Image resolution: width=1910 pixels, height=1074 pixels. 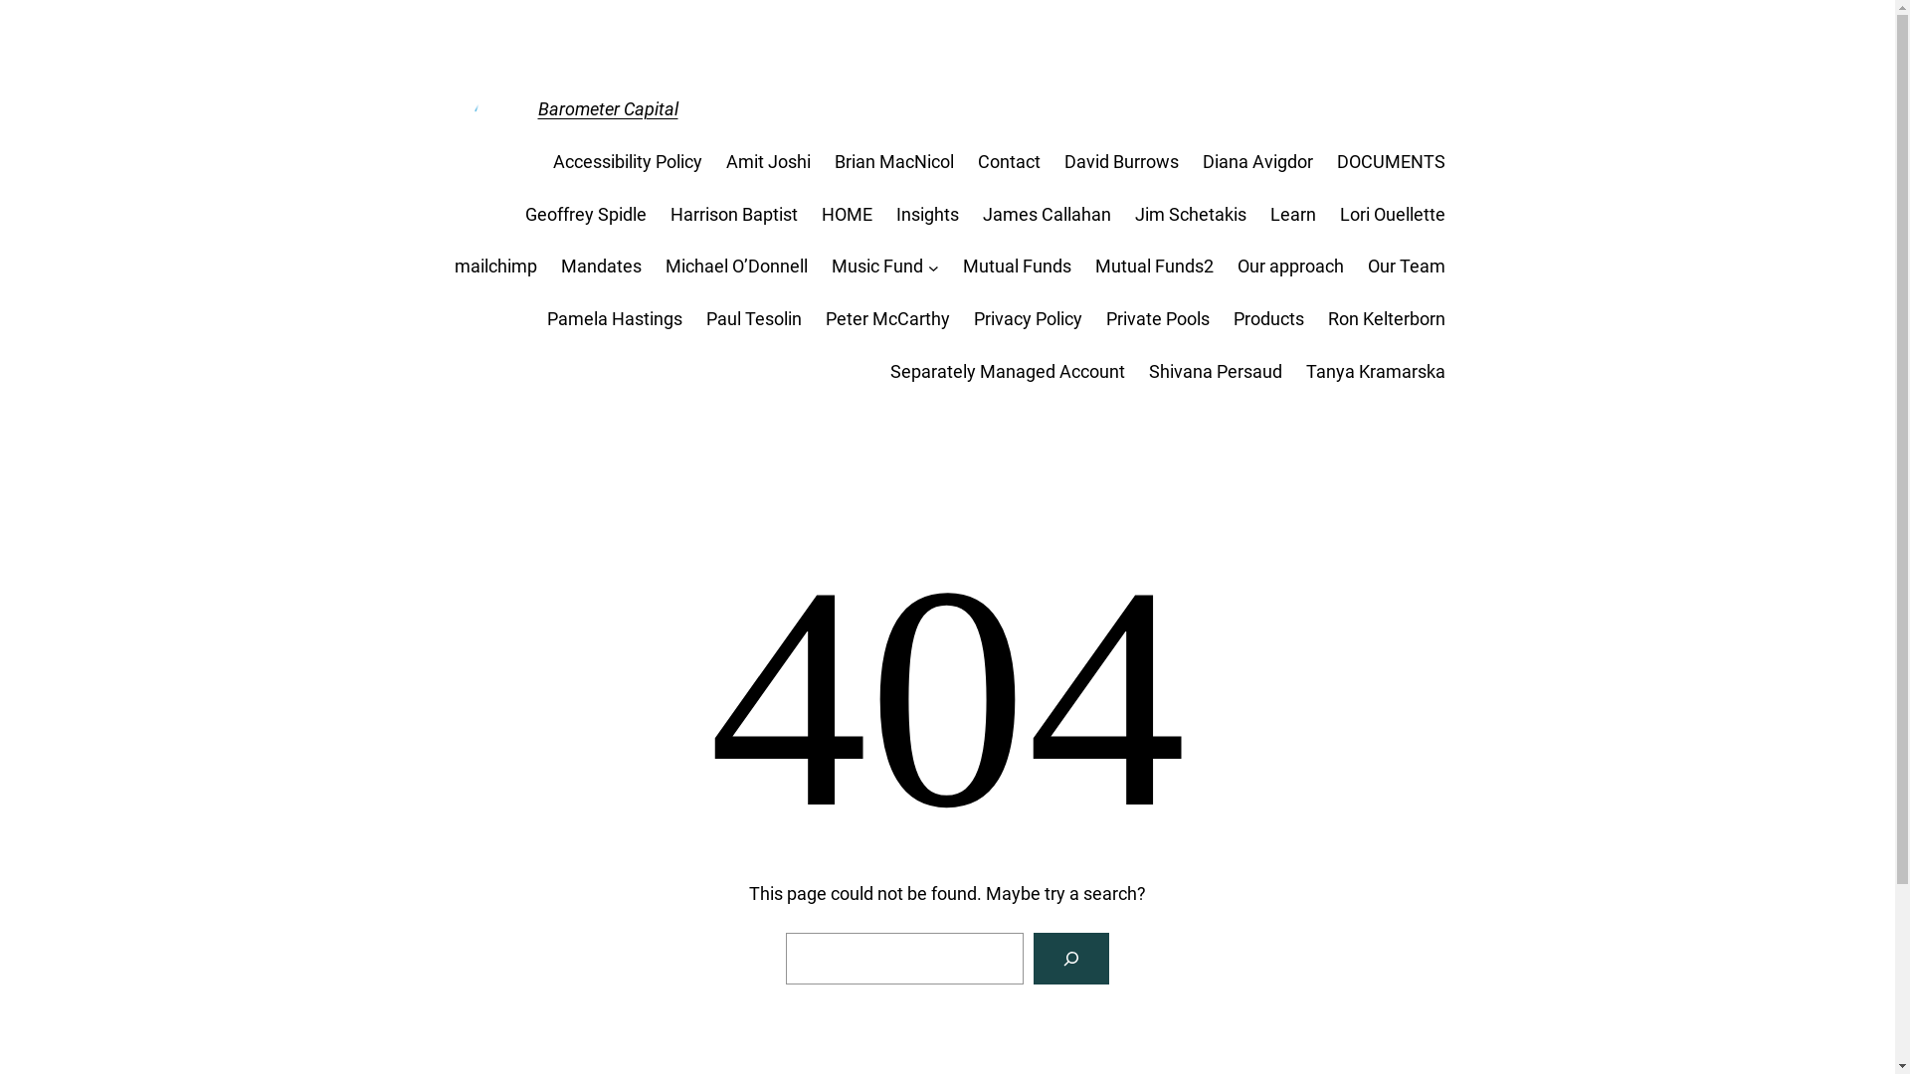 What do you see at coordinates (628, 163) in the screenshot?
I see `Accessibility Policy` at bounding box center [628, 163].